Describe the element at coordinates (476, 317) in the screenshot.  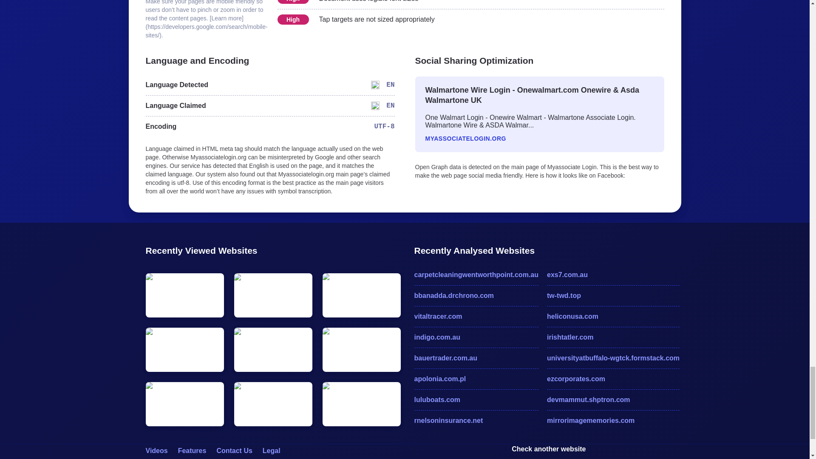
I see `vitaltracer.com` at that location.